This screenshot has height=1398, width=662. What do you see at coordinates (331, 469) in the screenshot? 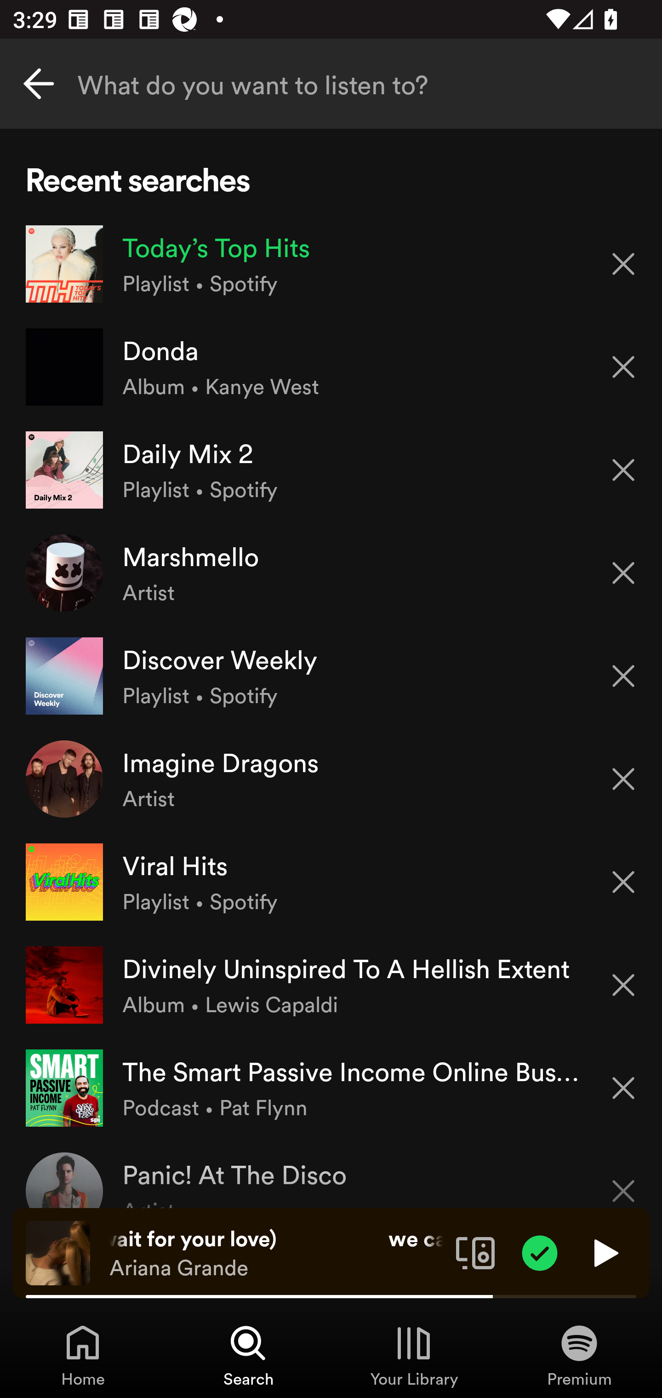
I see `Daily Mix 2 Playlist • Spotify Remove` at bounding box center [331, 469].